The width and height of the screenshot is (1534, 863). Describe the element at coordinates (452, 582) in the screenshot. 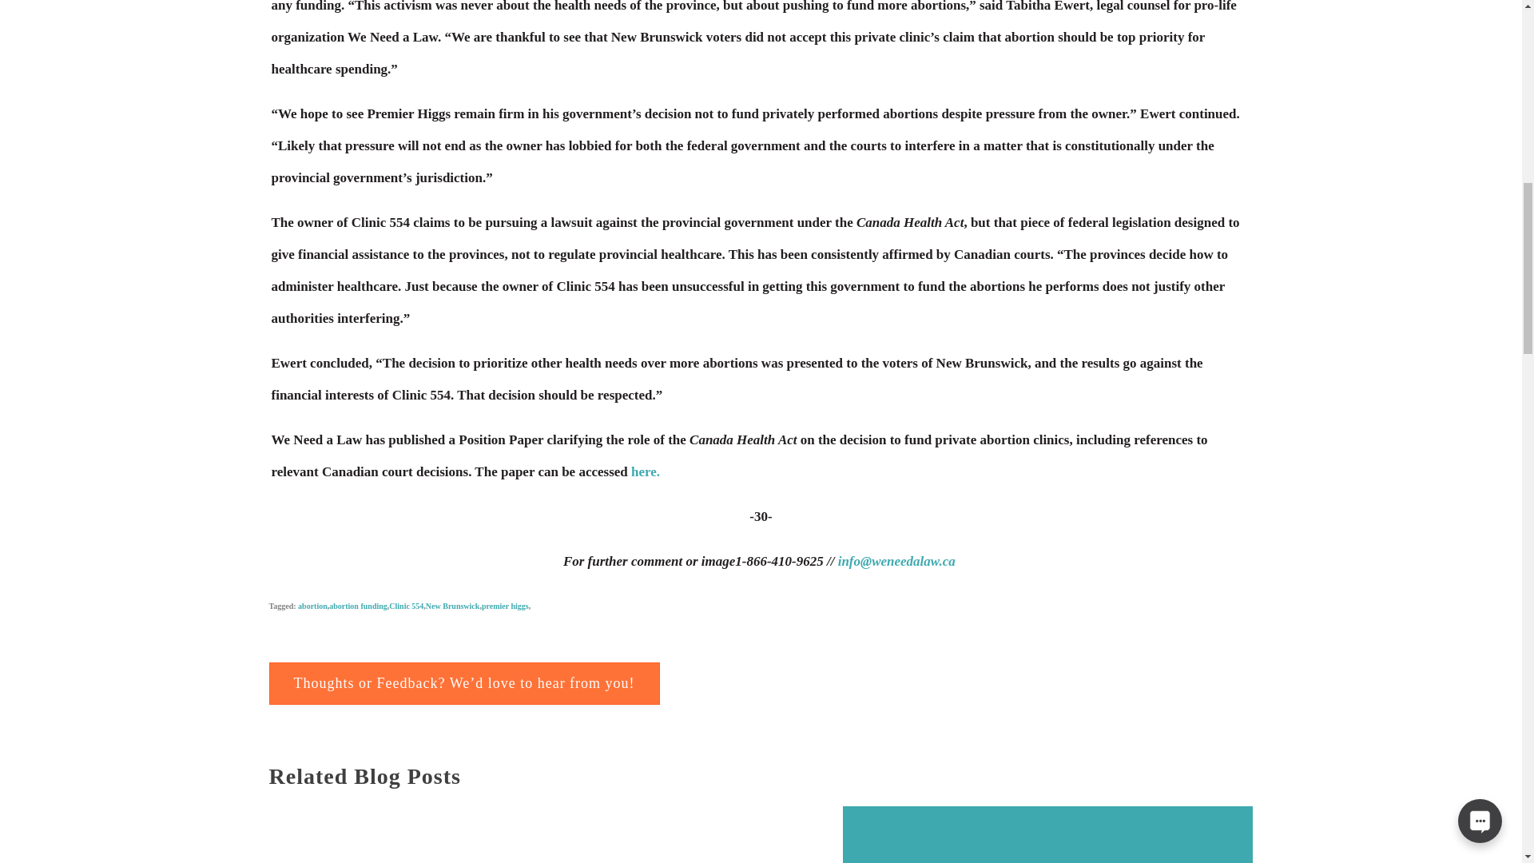

I see `New Brunswick` at that location.